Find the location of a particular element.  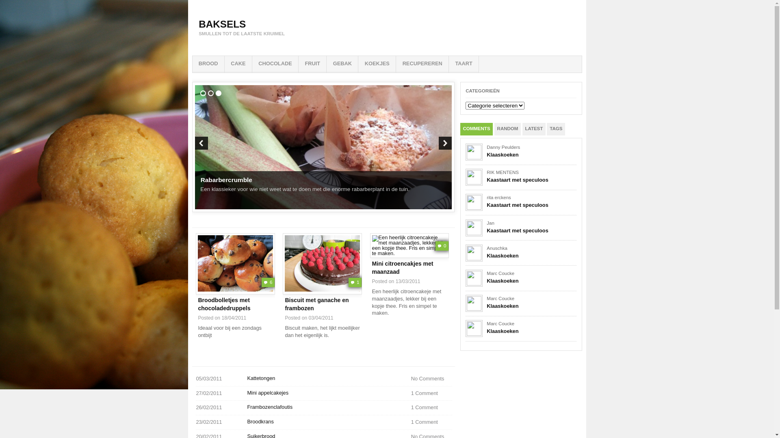

Broodbolletjes met chocoladedruppels is located at coordinates (236, 304).